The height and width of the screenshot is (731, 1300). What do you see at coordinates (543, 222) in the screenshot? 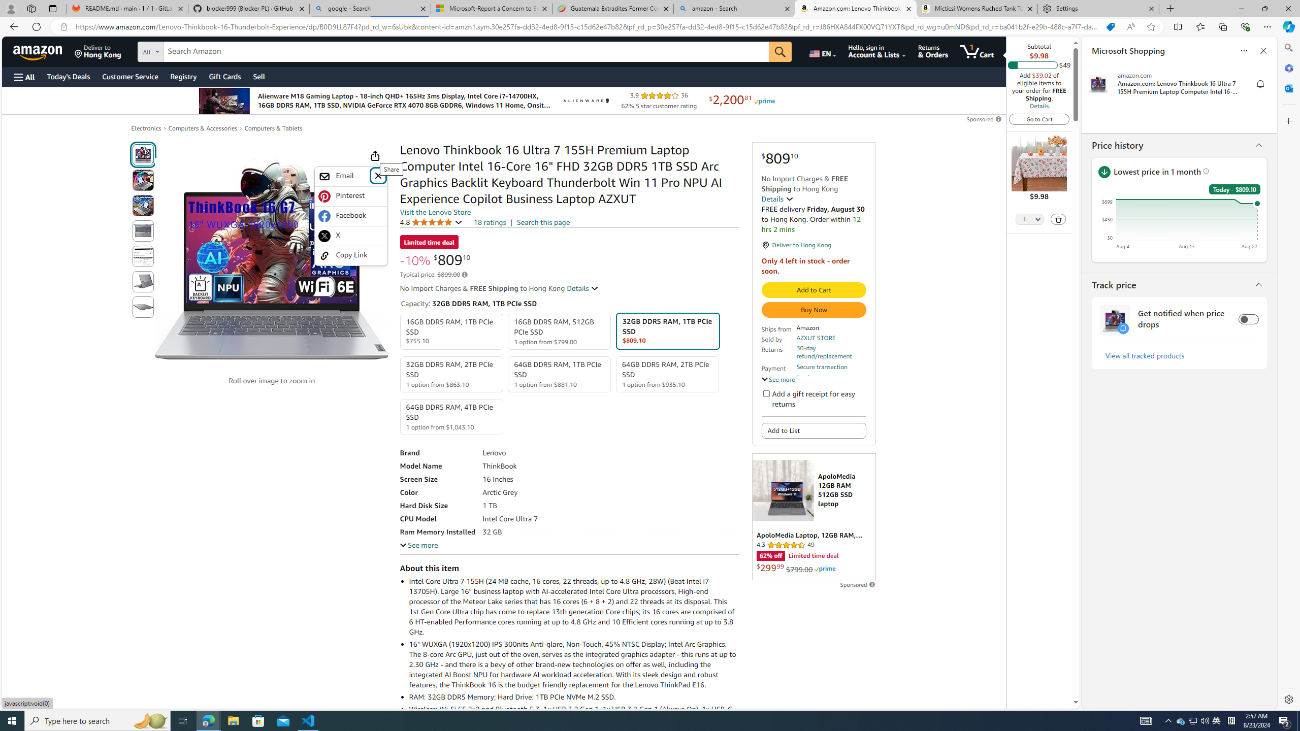
I see `Search this page` at bounding box center [543, 222].